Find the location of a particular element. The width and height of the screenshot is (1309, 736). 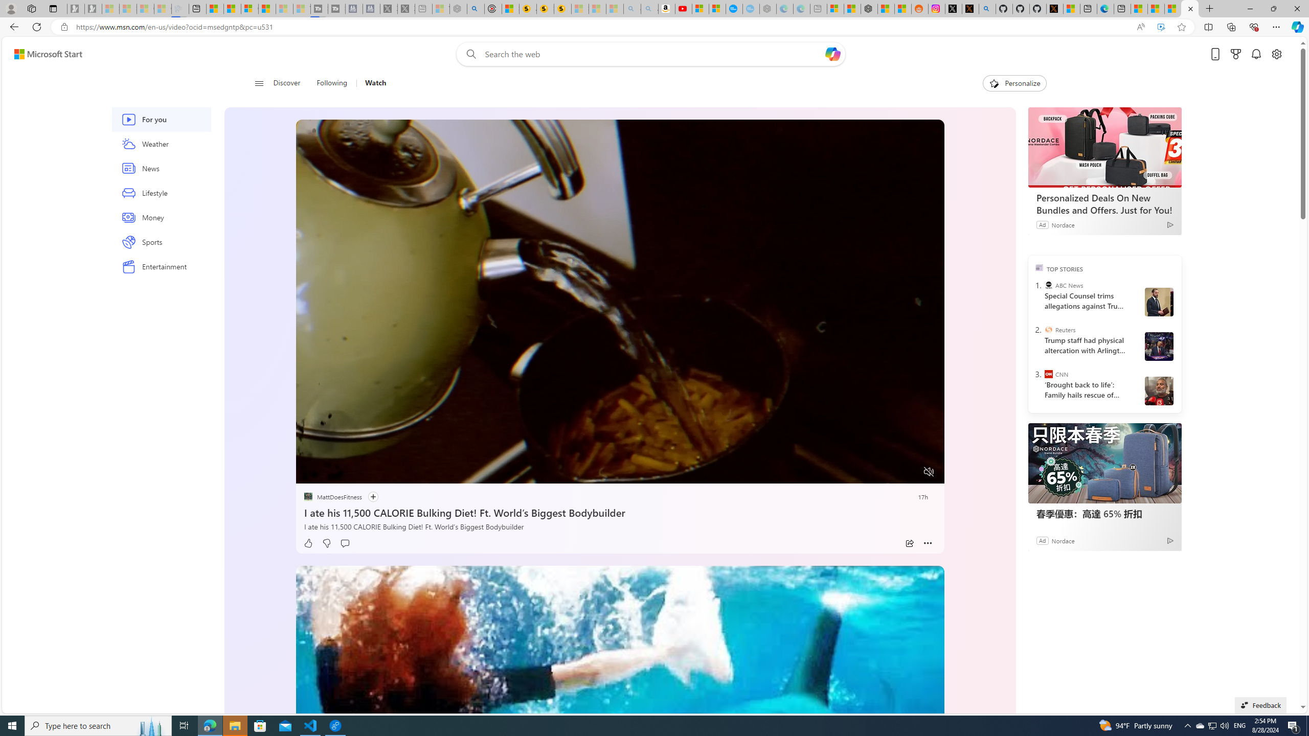

Class: button-glyph is located at coordinates (259, 83).